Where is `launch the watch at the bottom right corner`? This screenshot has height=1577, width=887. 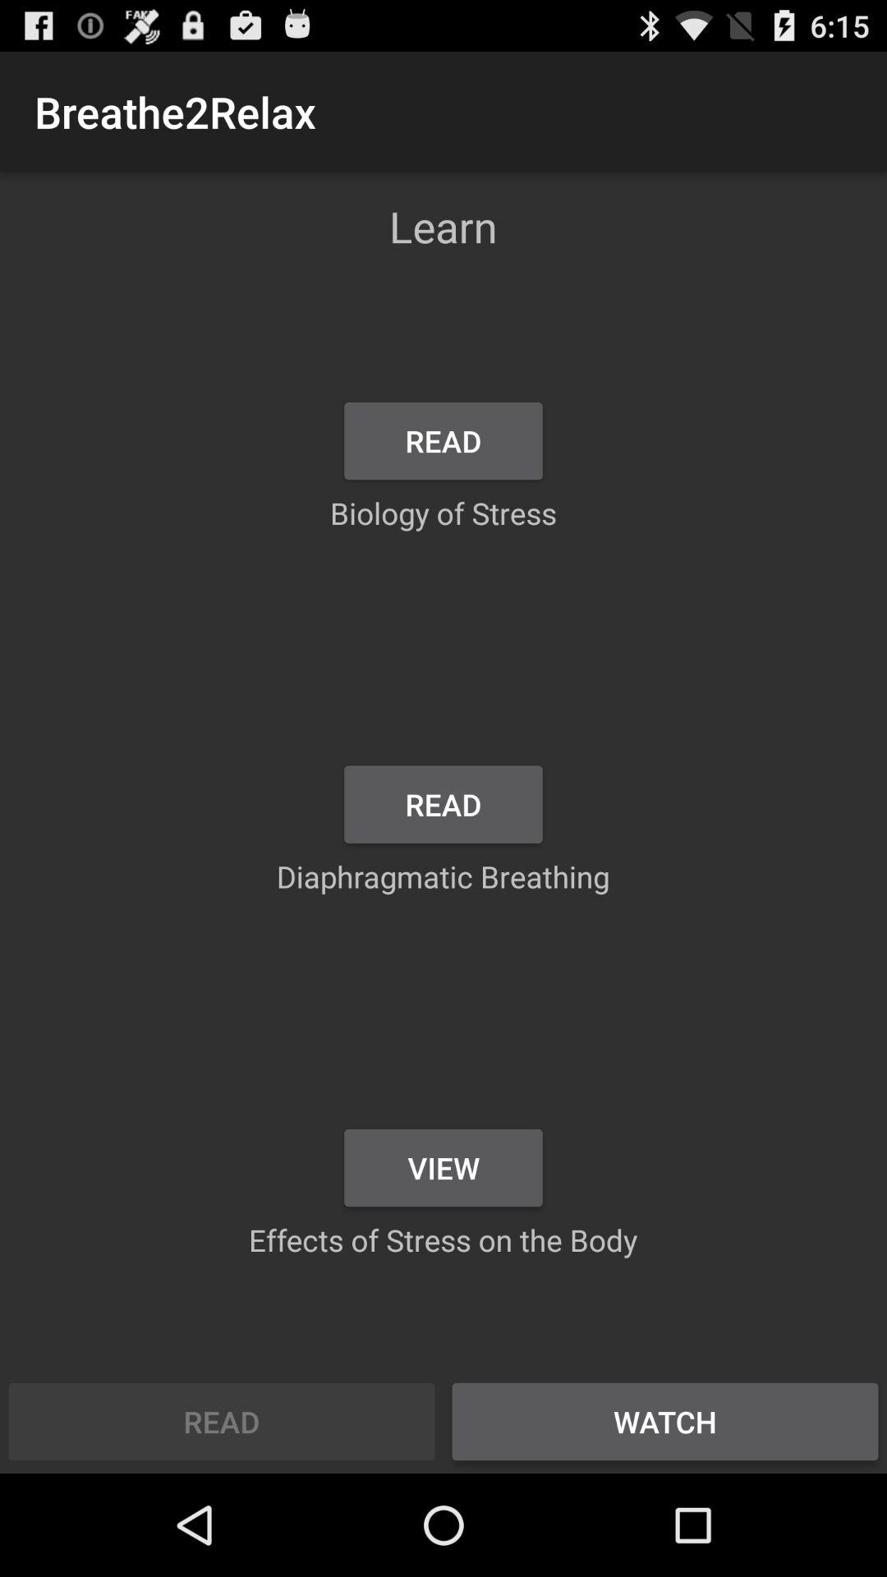
launch the watch at the bottom right corner is located at coordinates (665, 1421).